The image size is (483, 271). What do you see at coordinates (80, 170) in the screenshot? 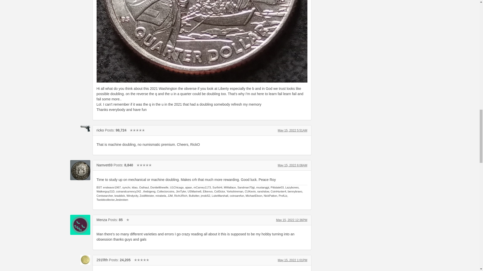
I see `Namvet69` at bounding box center [80, 170].